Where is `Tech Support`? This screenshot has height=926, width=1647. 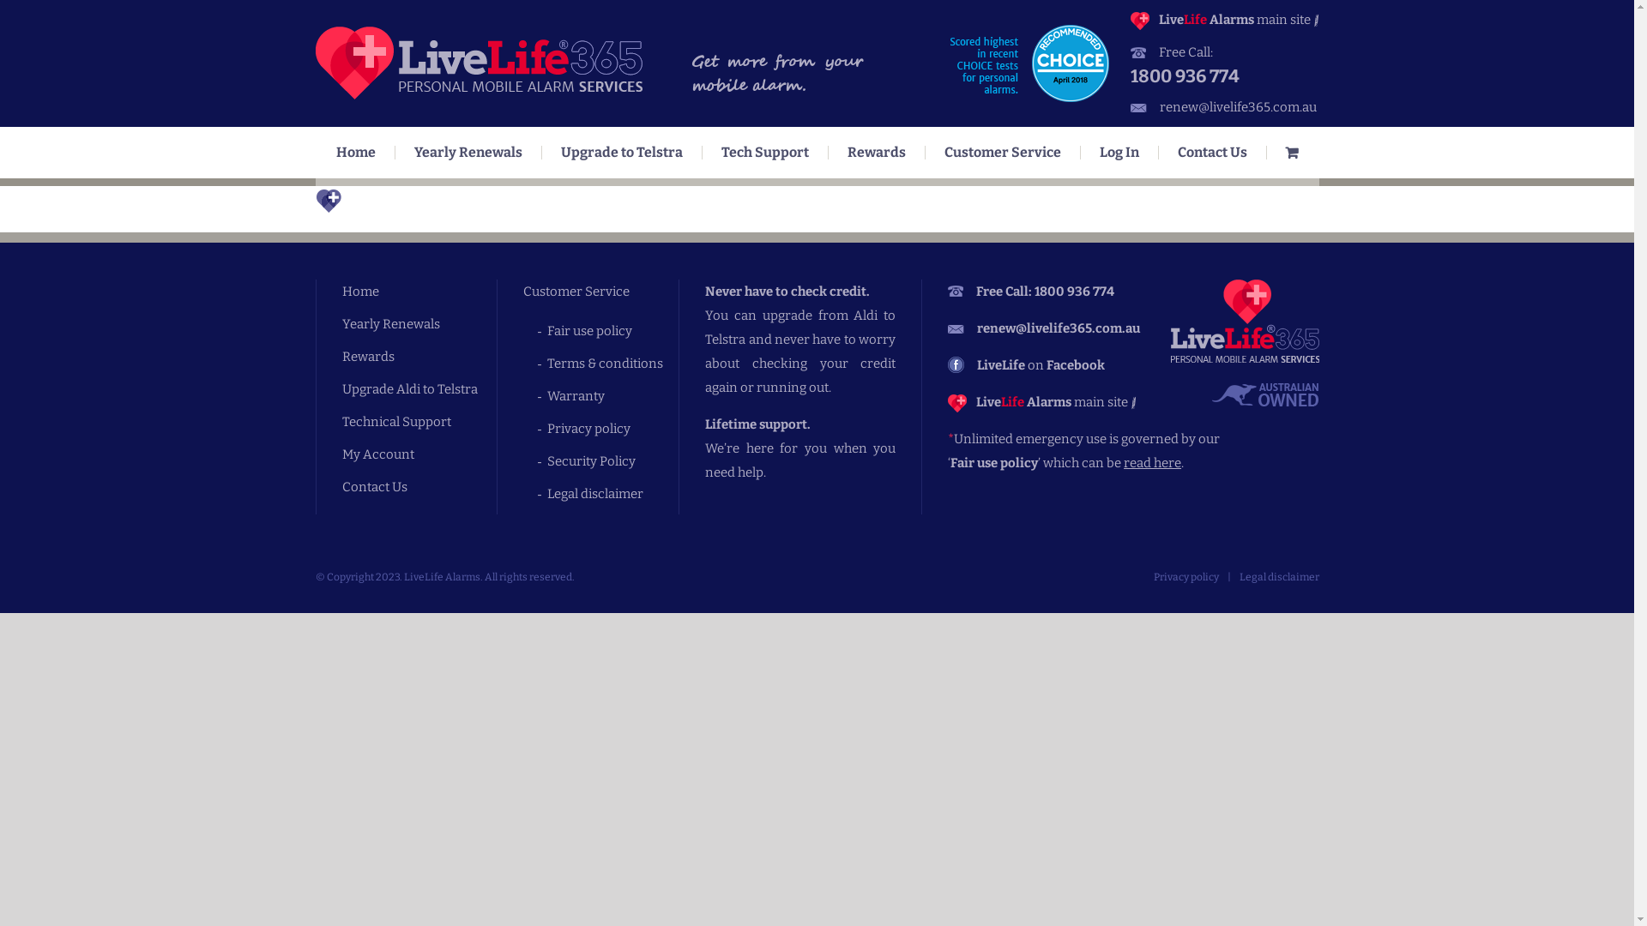
Tech Support is located at coordinates (764, 153).